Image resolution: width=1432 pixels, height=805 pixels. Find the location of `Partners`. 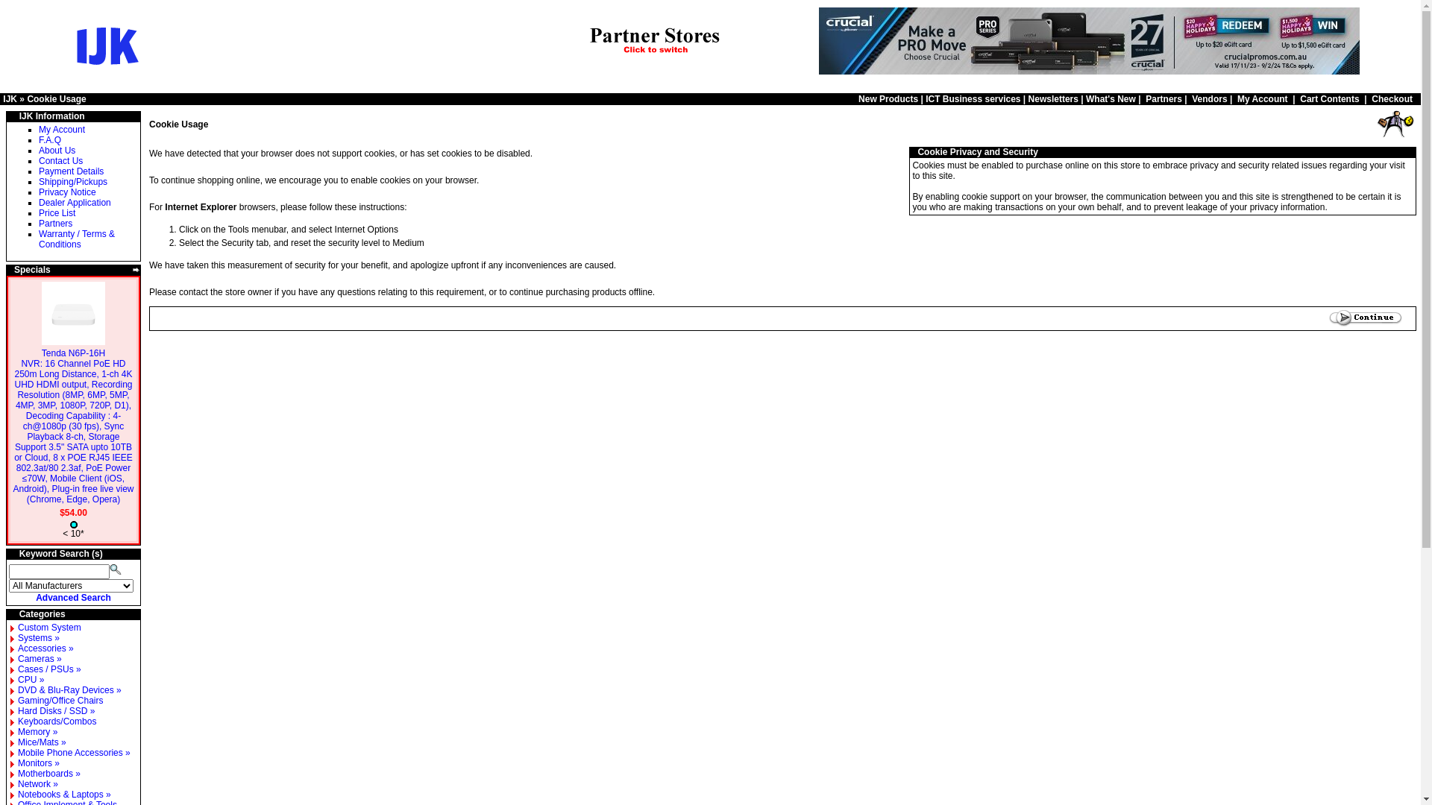

Partners is located at coordinates (55, 224).